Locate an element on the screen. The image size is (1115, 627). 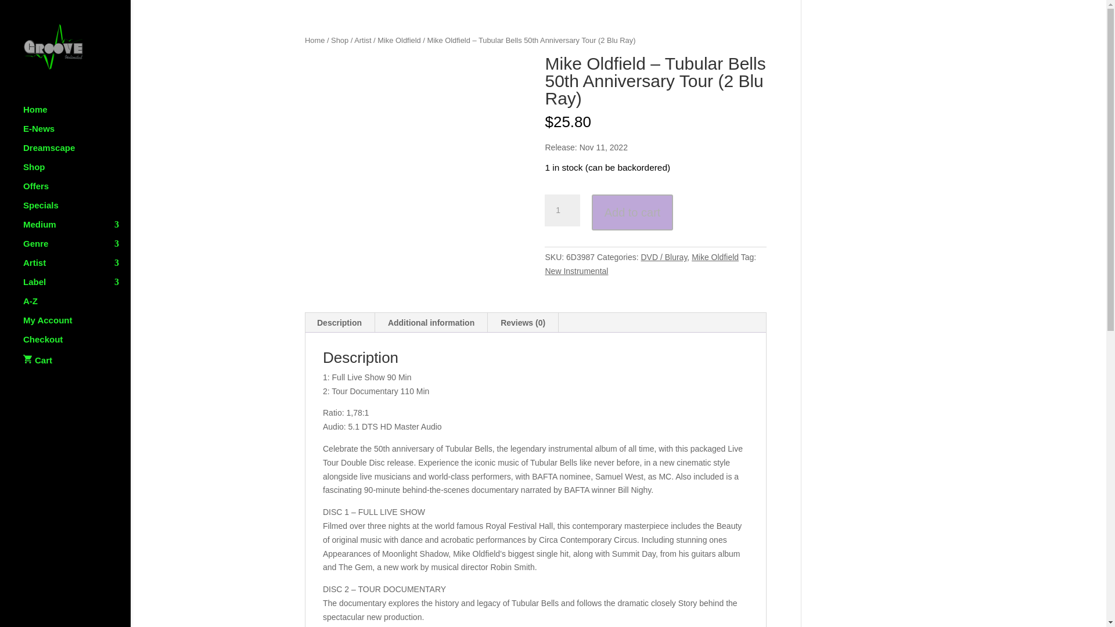
Artist is located at coordinates (77, 268).